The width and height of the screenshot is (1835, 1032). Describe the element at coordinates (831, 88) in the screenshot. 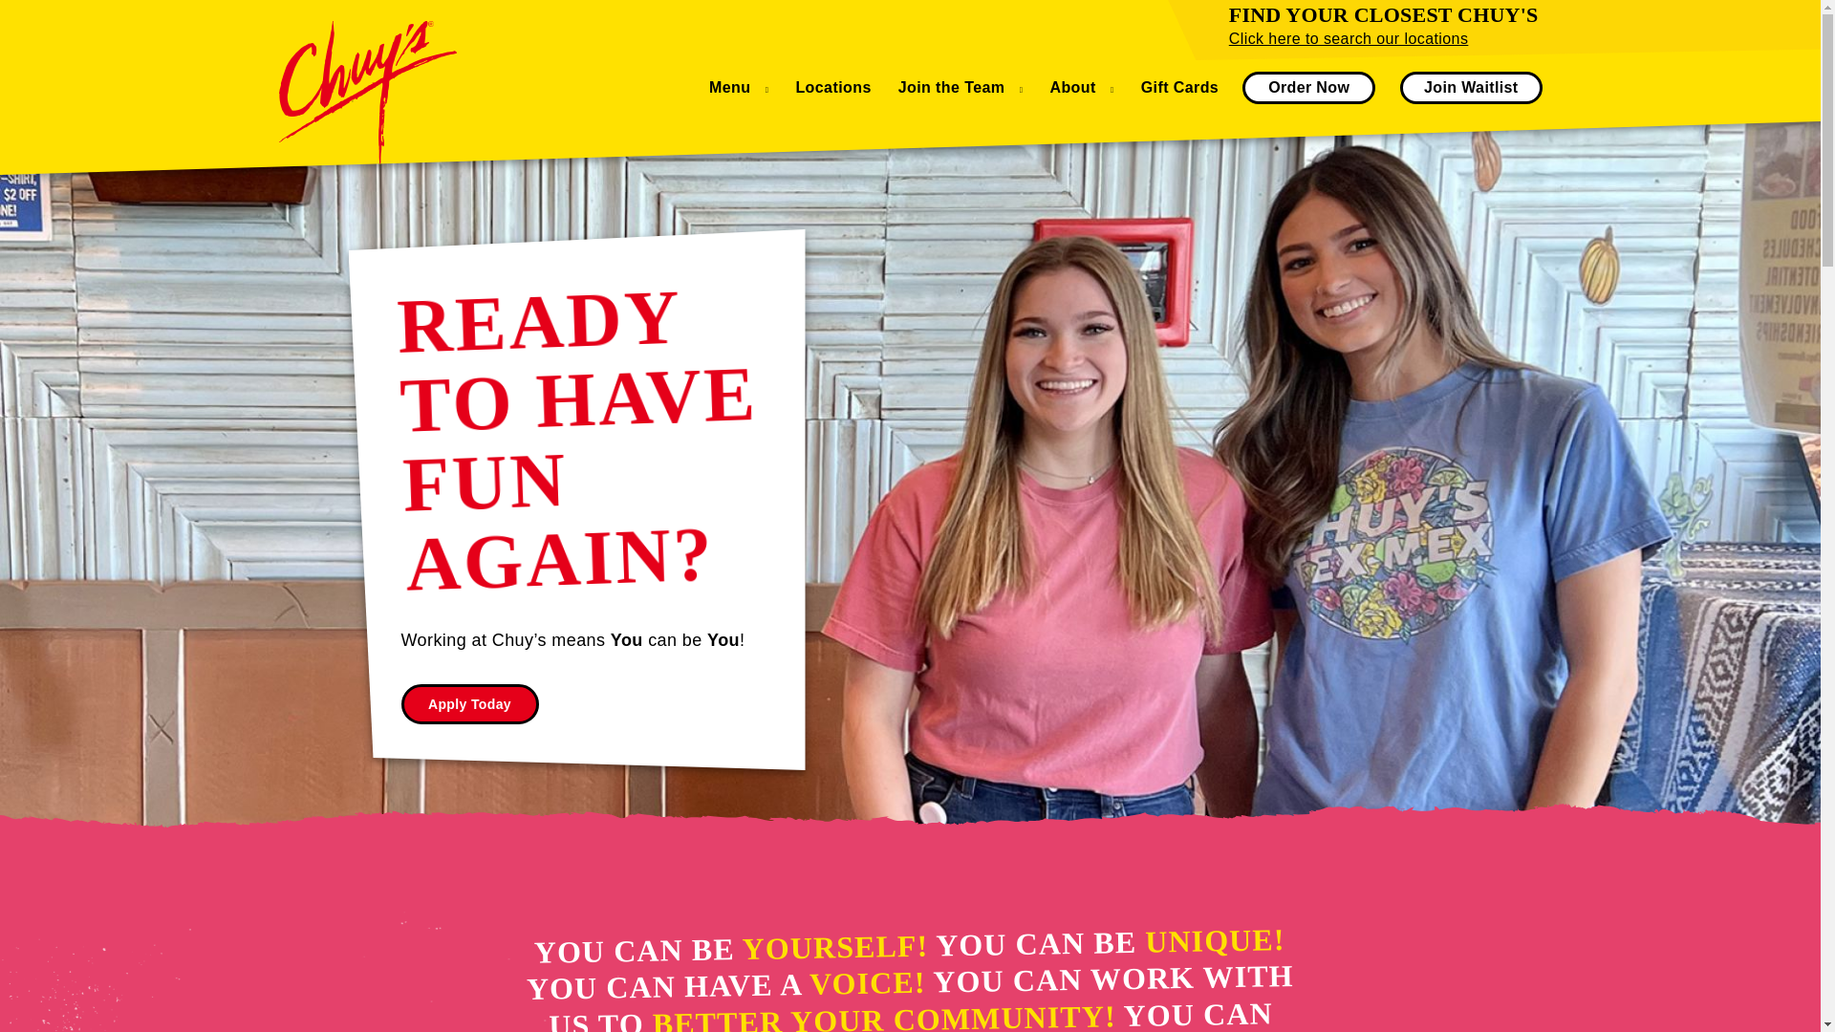

I see `Locations` at that location.